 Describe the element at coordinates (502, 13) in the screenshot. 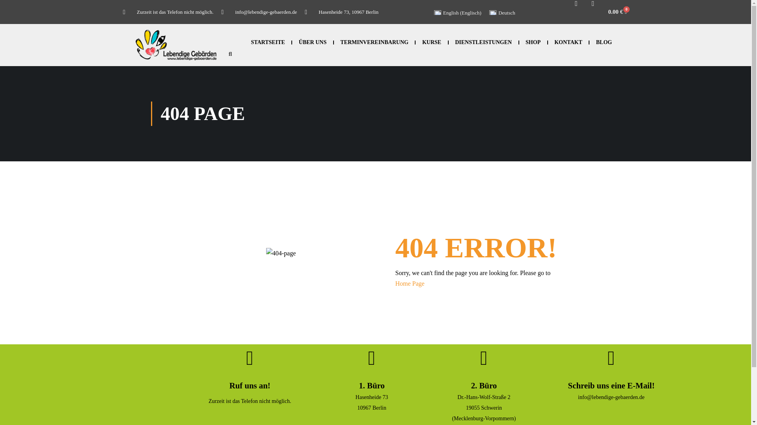

I see `Deutsch` at that location.